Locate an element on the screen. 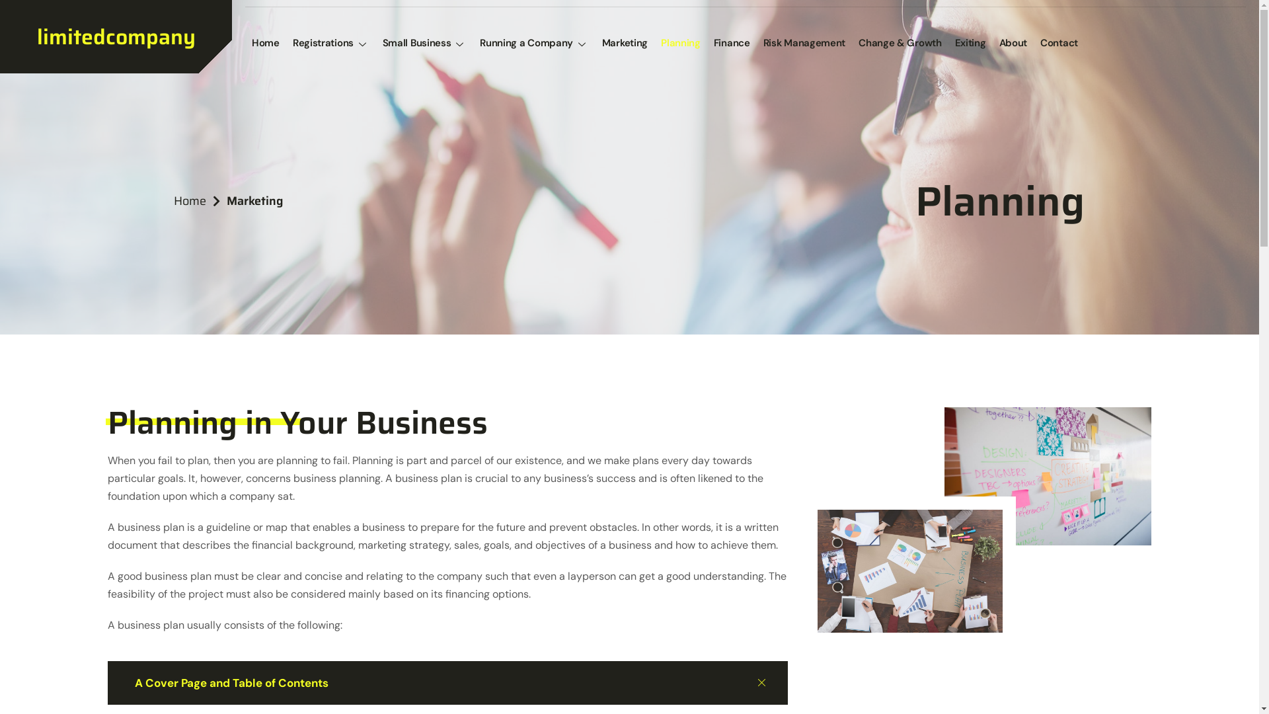 The image size is (1269, 714). A Cover Page and Table of Contents is located at coordinates (447, 683).